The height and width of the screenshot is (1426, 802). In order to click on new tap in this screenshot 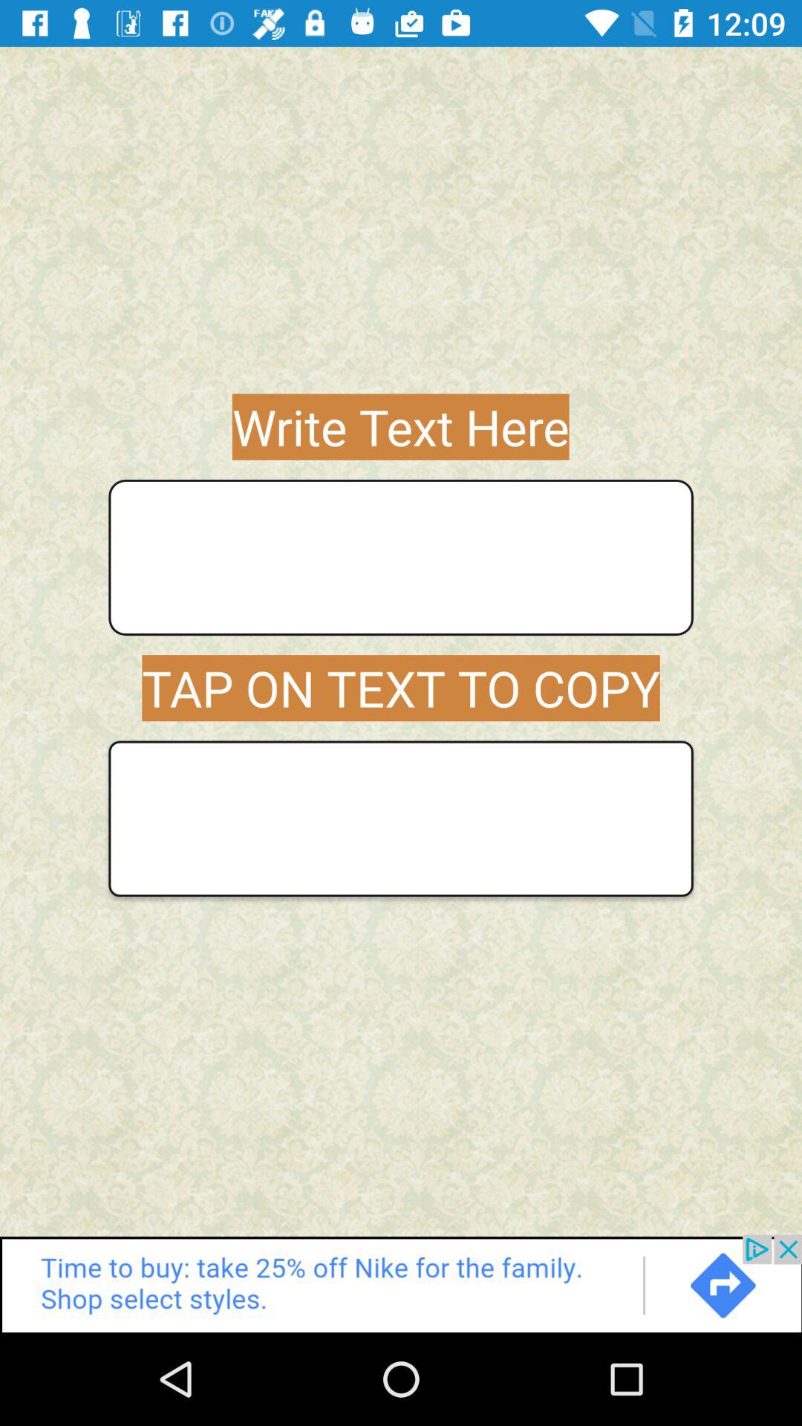, I will do `click(401, 818)`.